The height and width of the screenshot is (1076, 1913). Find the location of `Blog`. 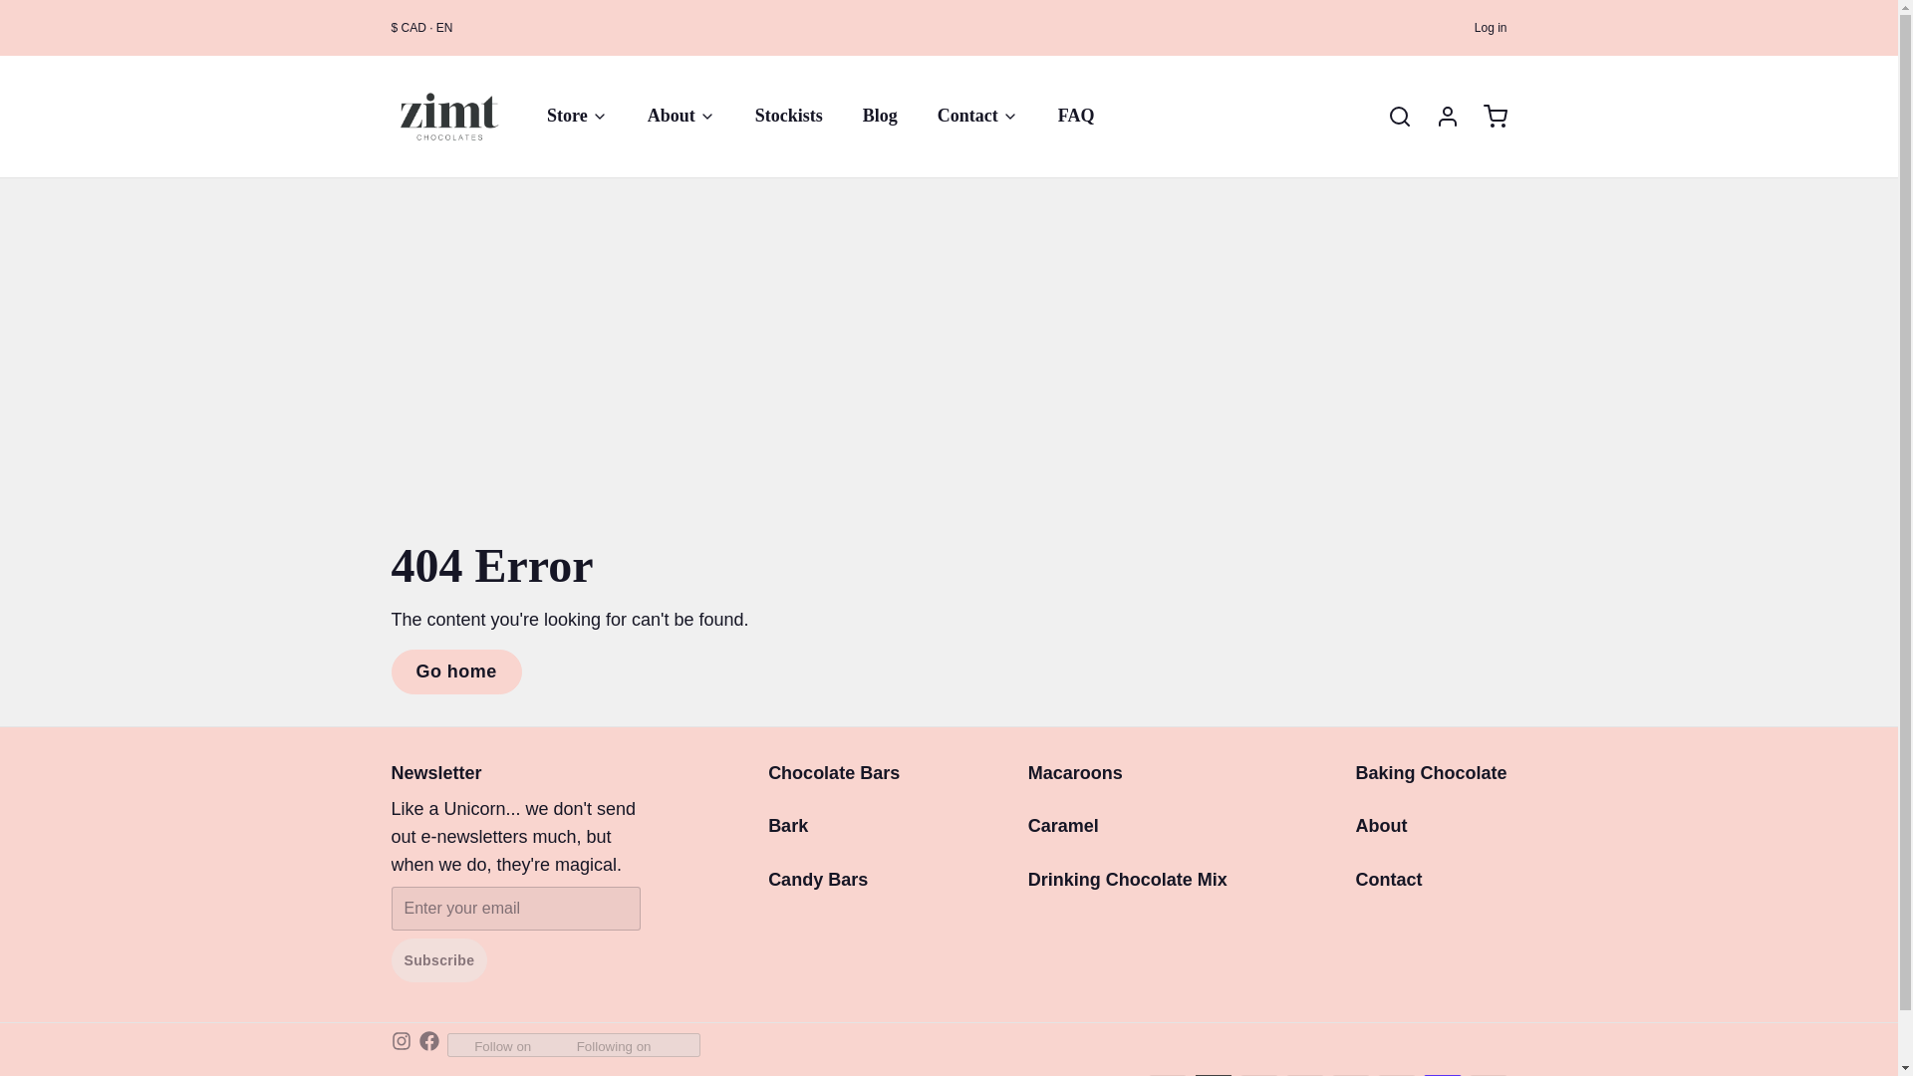

Blog is located at coordinates (881, 116).